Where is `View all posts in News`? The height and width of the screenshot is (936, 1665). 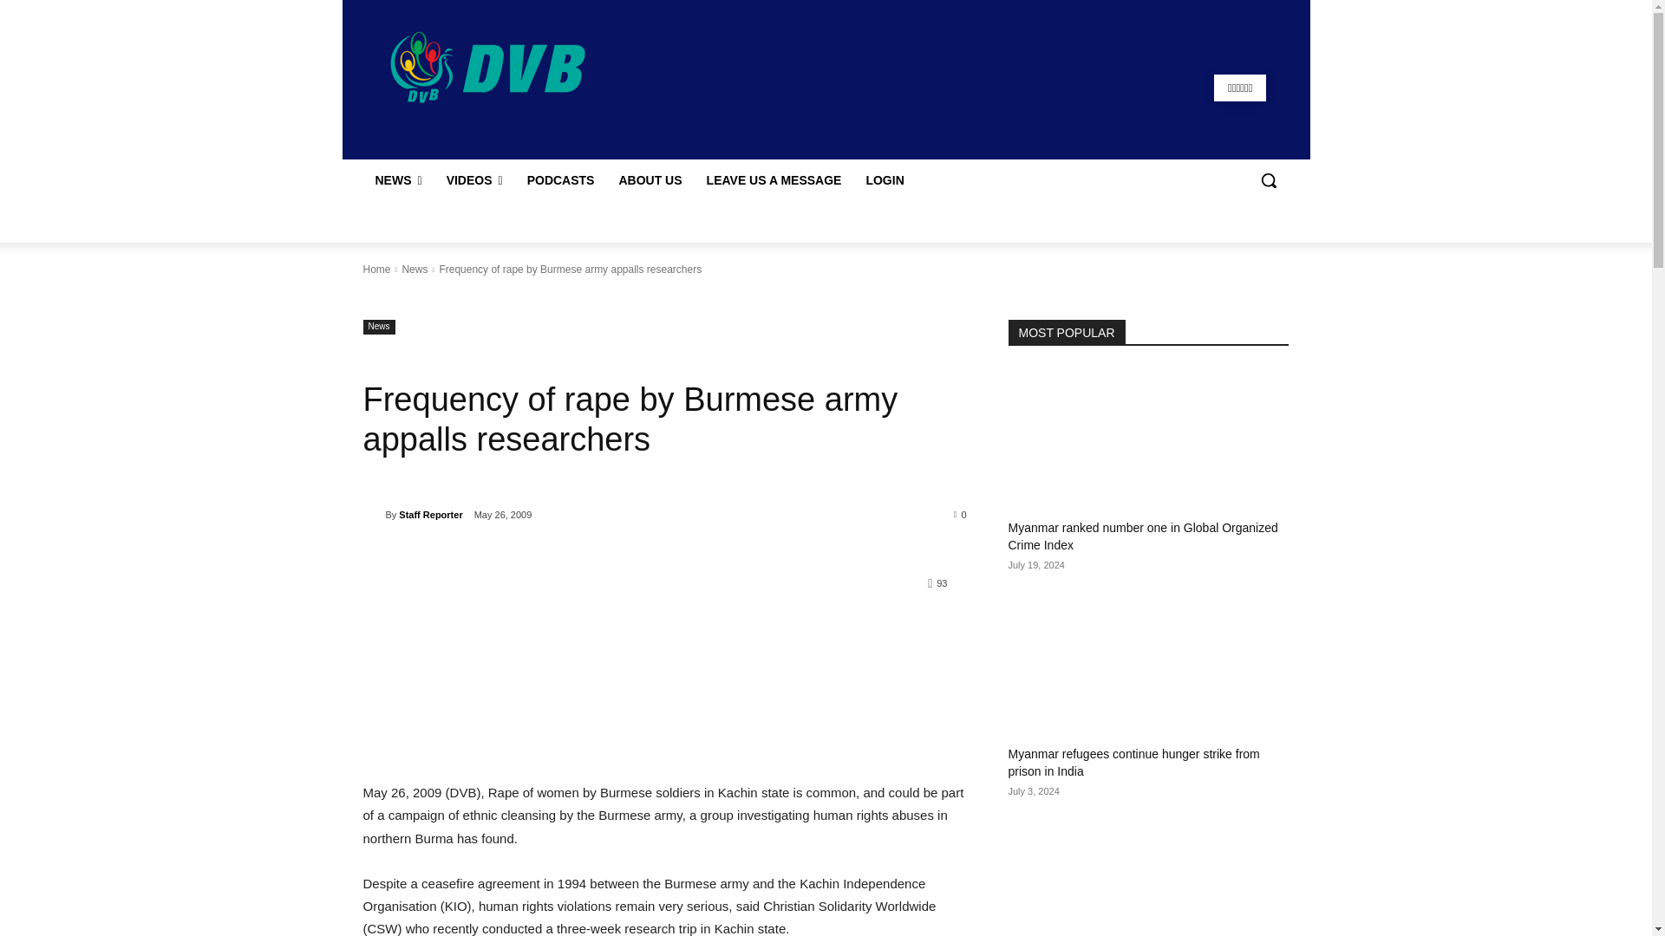
View all posts in News is located at coordinates (415, 269).